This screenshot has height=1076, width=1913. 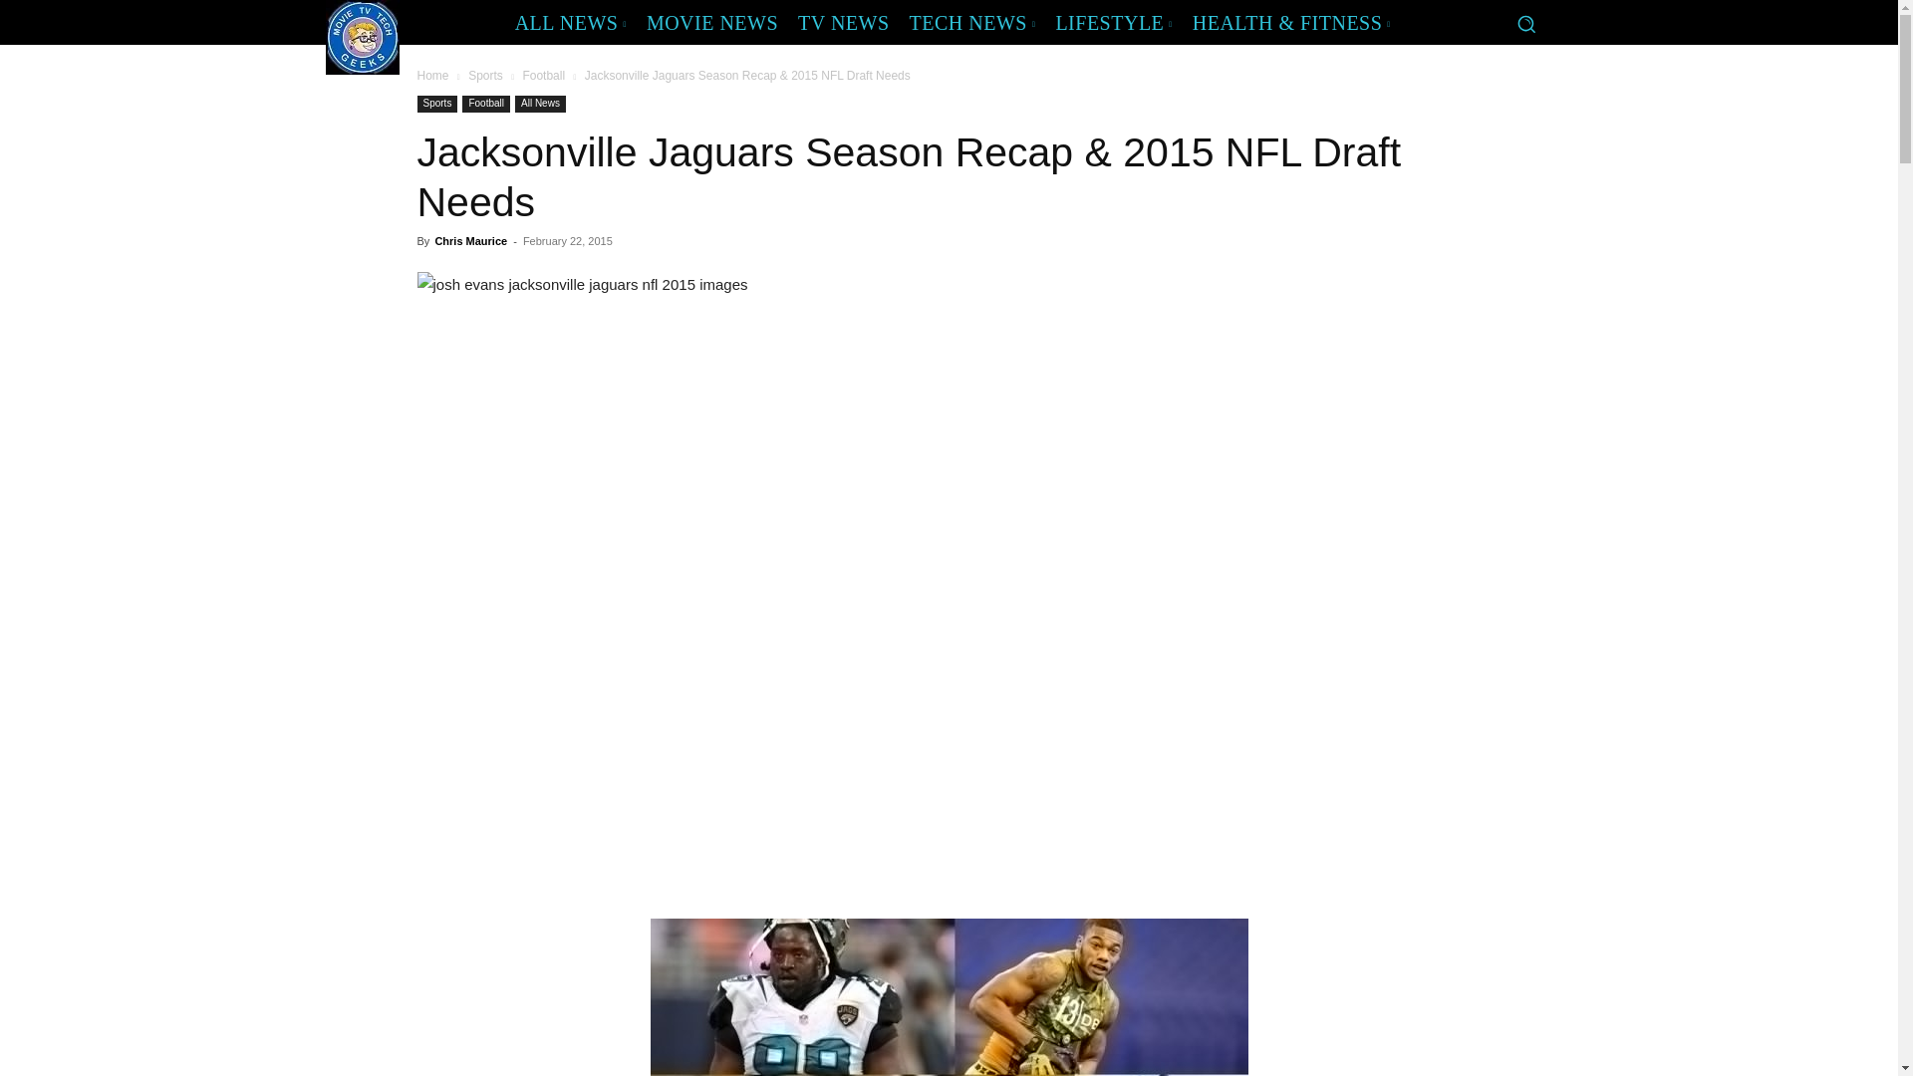 I want to click on All News, so click(x=540, y=104).